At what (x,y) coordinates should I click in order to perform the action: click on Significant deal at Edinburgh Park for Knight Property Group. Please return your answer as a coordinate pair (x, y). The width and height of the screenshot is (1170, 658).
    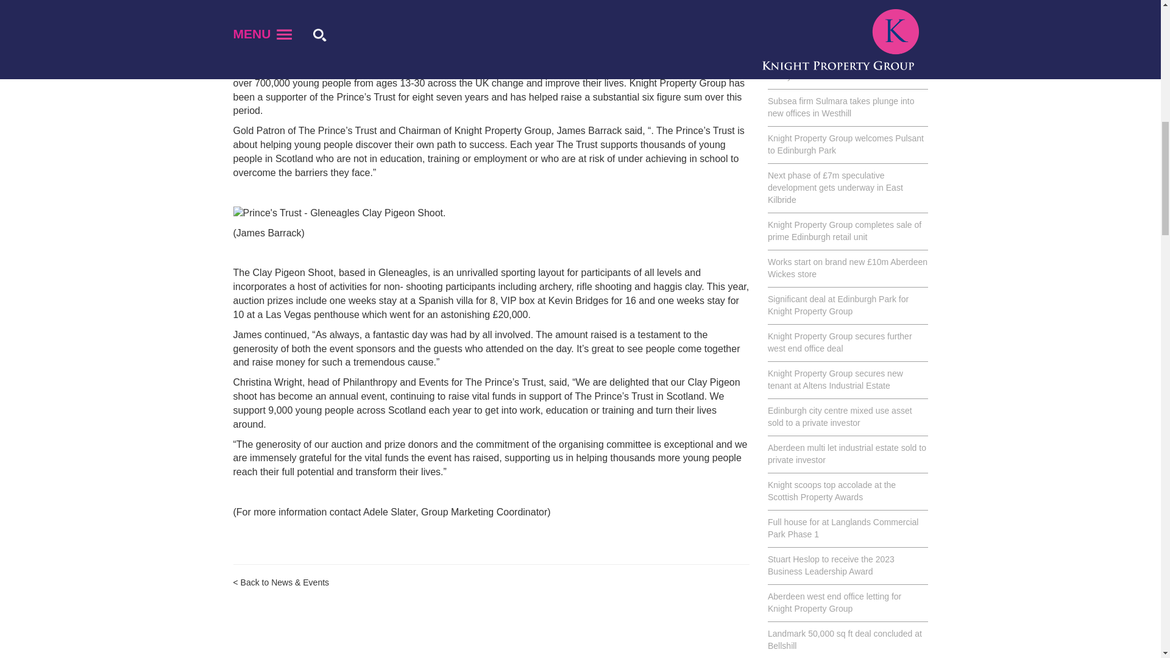
    Looking at the image, I should click on (847, 306).